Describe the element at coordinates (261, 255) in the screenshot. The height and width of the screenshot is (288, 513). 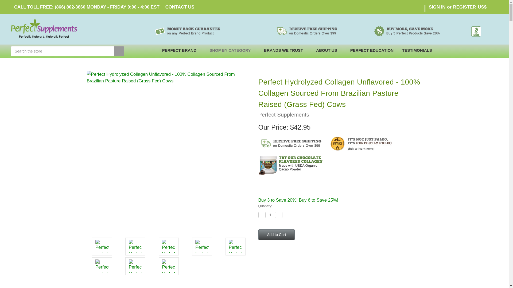
I see `Facebook` at that location.